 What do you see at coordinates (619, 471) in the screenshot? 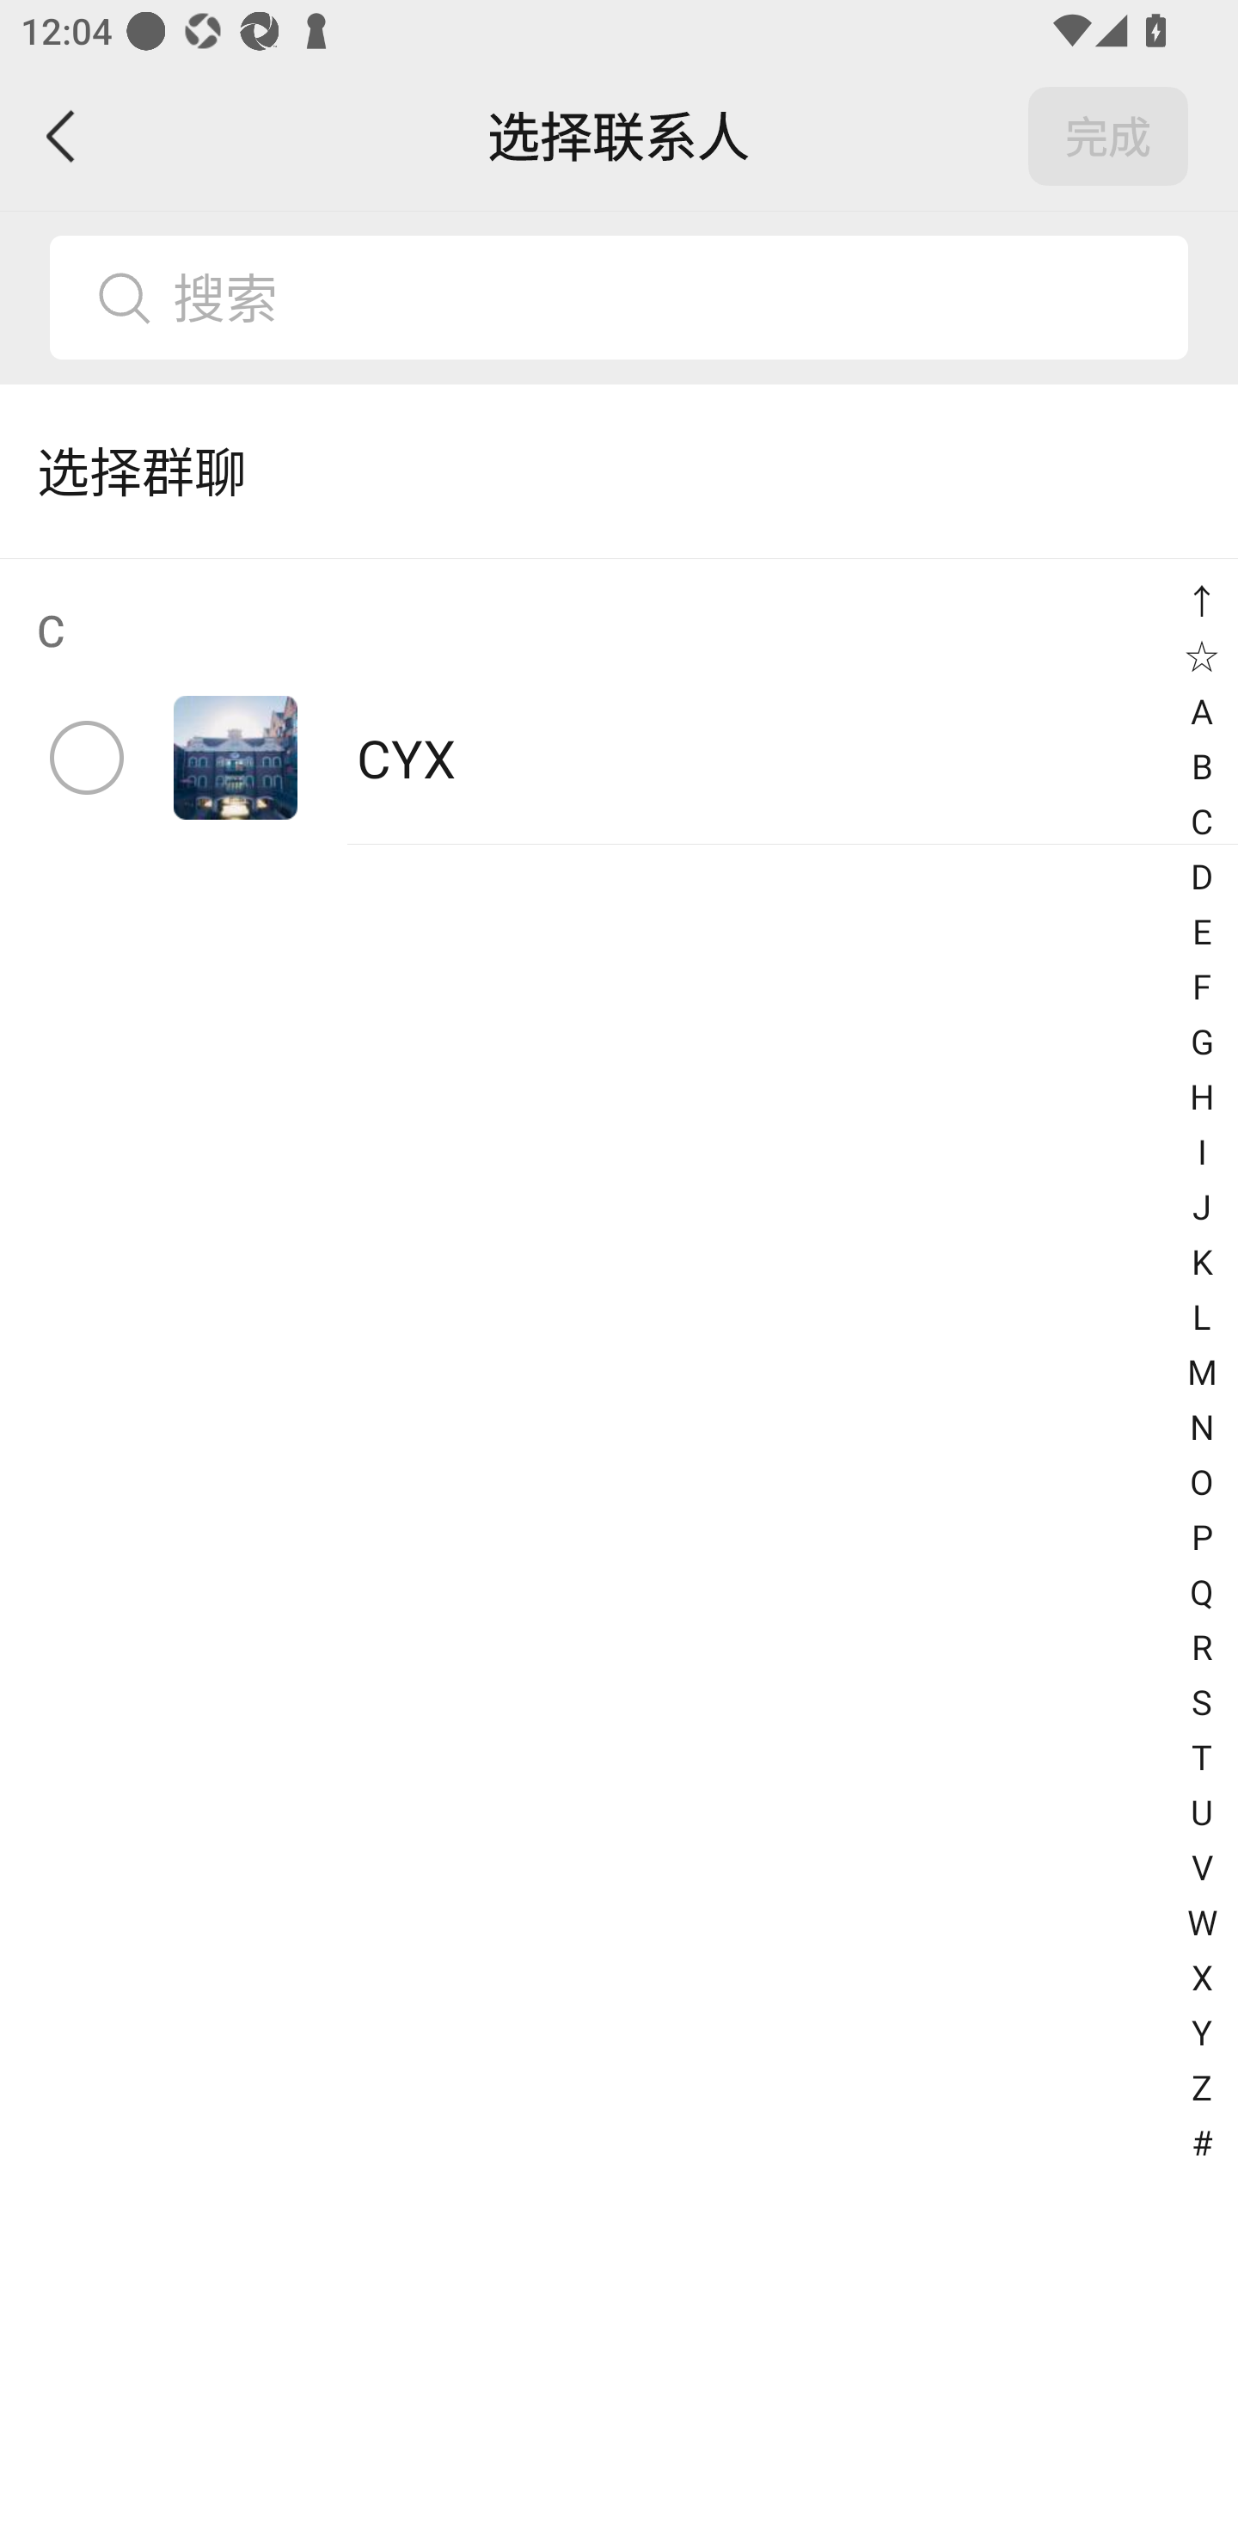
I see `选择群聊` at bounding box center [619, 471].